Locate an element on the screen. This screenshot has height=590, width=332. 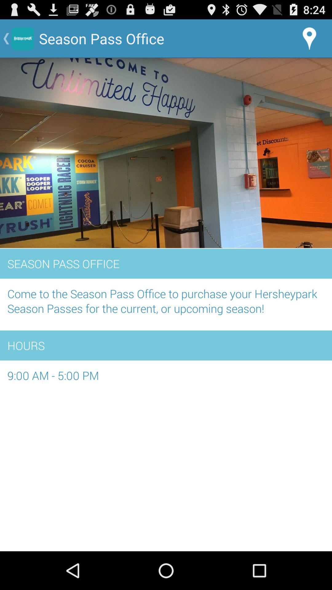
select app to the right of the season pass office app is located at coordinates (309, 39).